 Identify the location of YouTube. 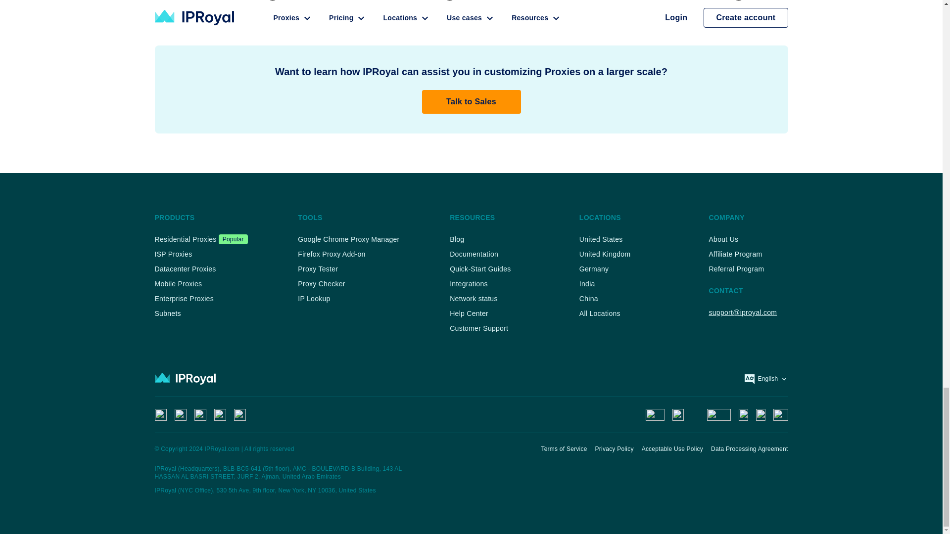
(239, 415).